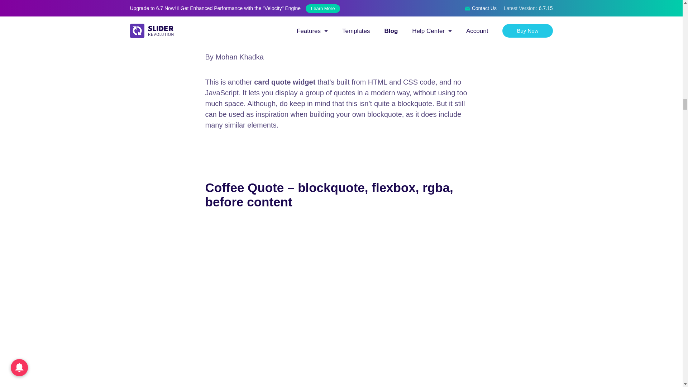  I want to click on CodePen Embed eNKKwN, so click(341, 21).